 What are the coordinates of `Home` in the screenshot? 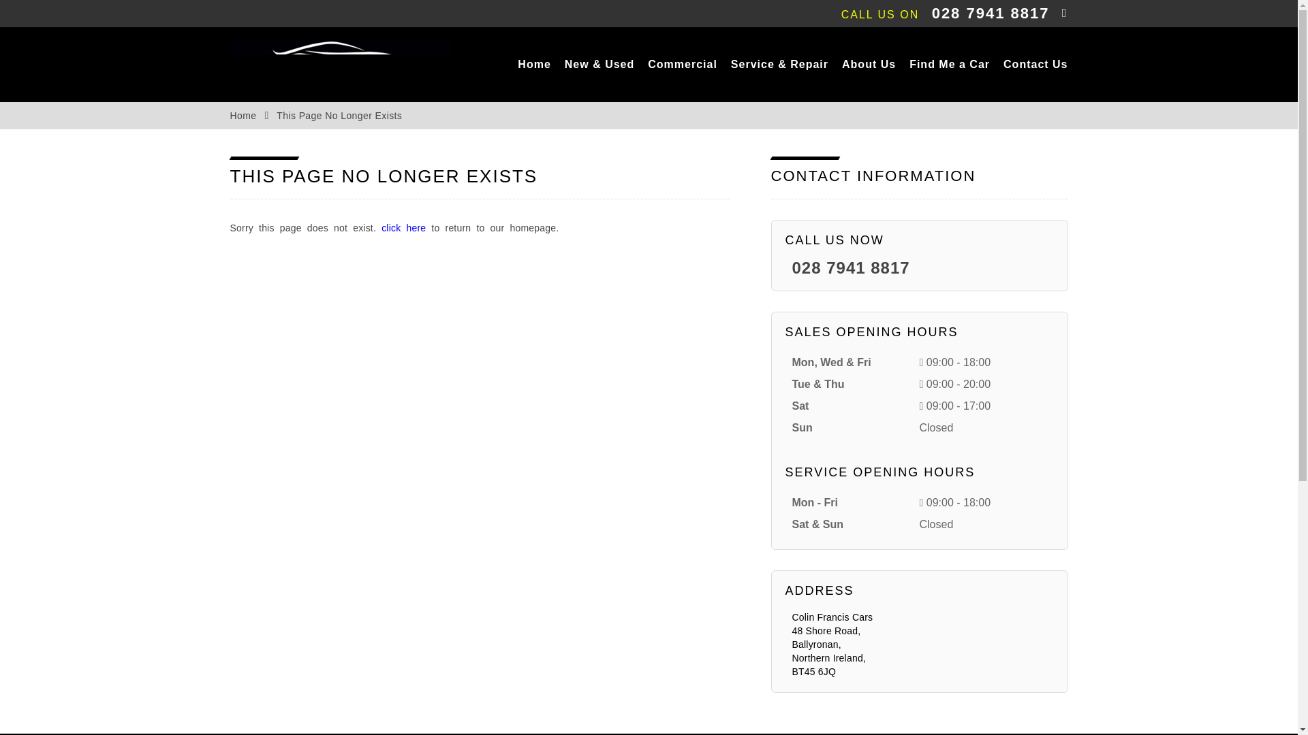 It's located at (243, 116).